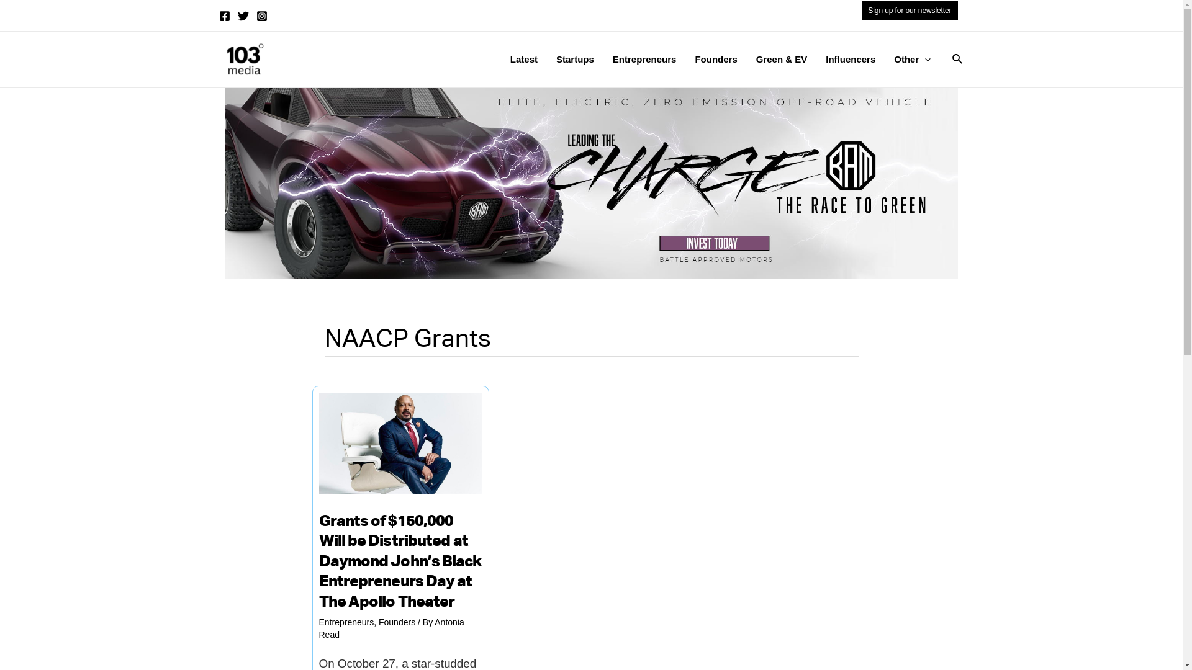 Image resolution: width=1192 pixels, height=670 pixels. Describe the element at coordinates (524, 60) in the screenshot. I see `Latest` at that location.